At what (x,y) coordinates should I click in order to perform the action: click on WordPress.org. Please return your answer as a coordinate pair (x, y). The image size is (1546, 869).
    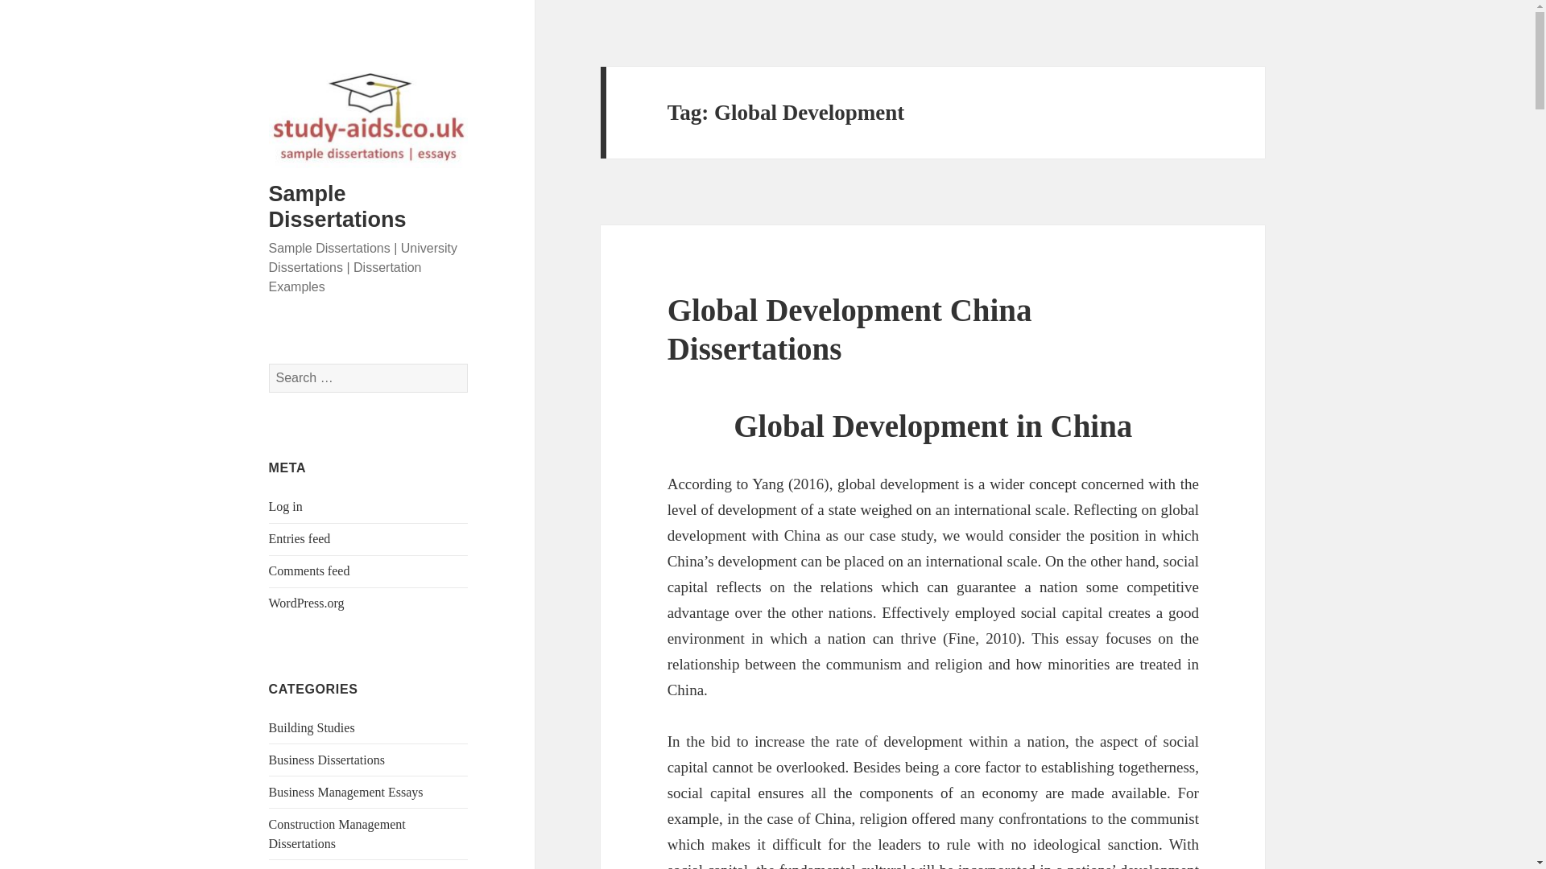
    Looking at the image, I should click on (307, 603).